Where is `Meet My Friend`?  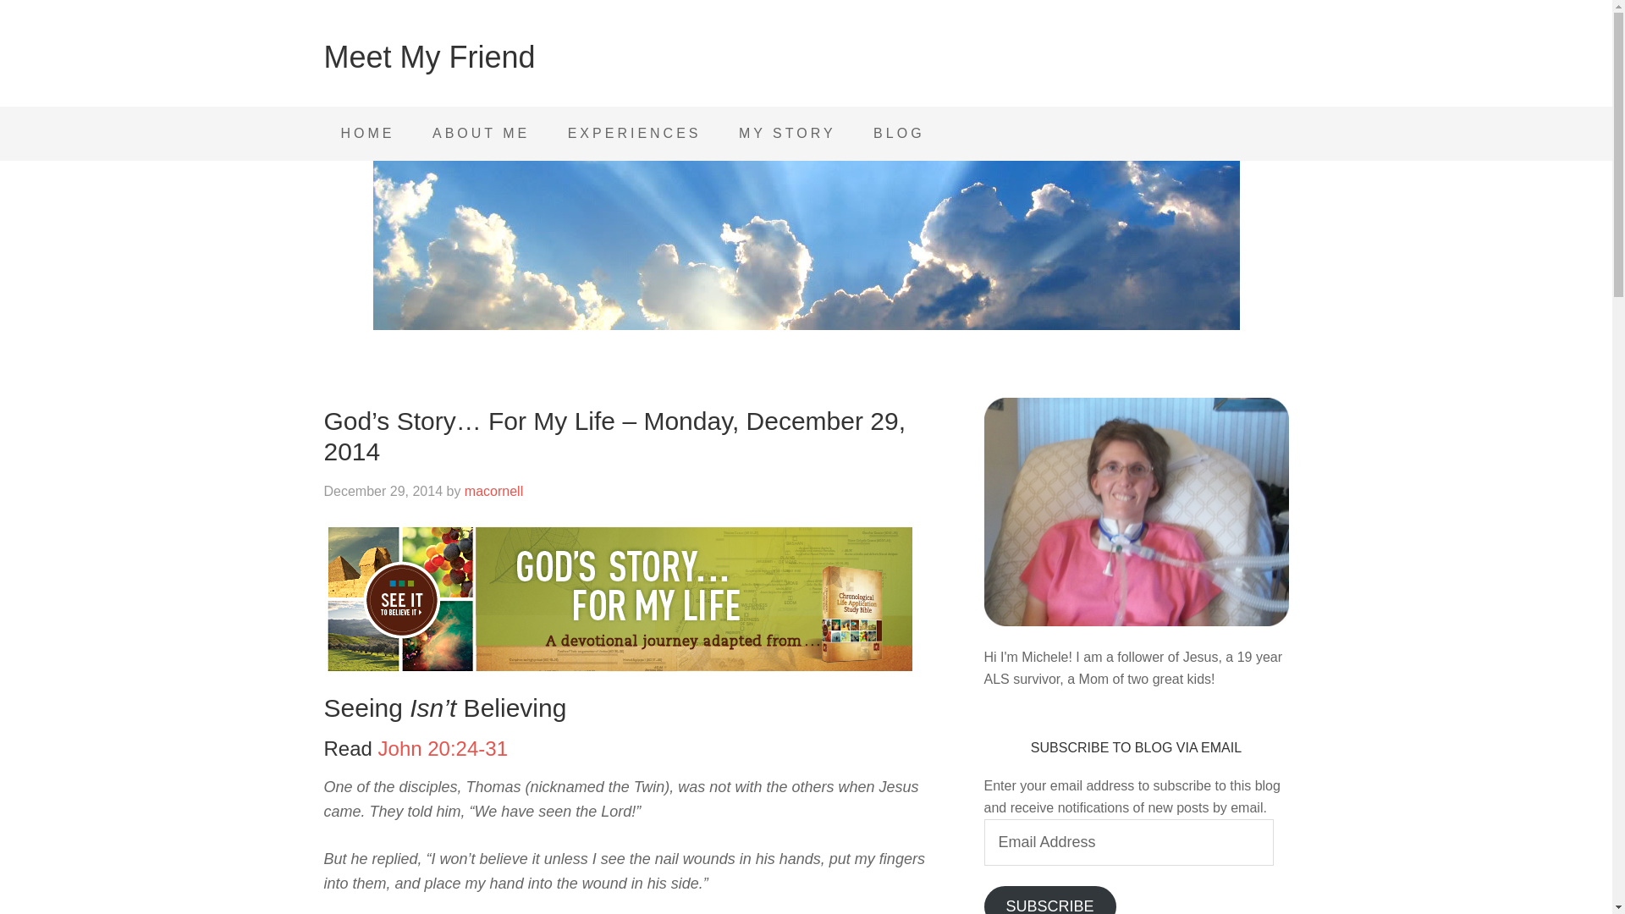
Meet My Friend is located at coordinates (428, 57).